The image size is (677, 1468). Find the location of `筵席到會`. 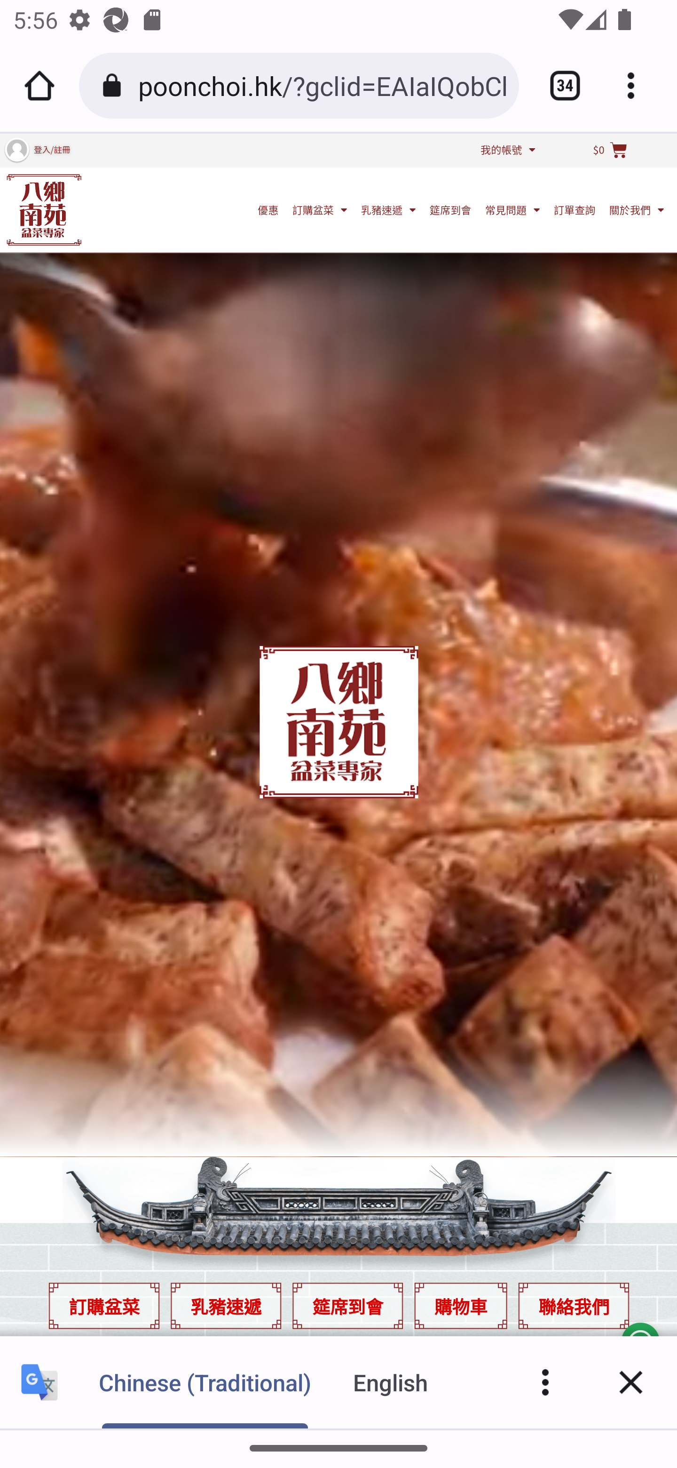

筵席到會 is located at coordinates (450, 209).